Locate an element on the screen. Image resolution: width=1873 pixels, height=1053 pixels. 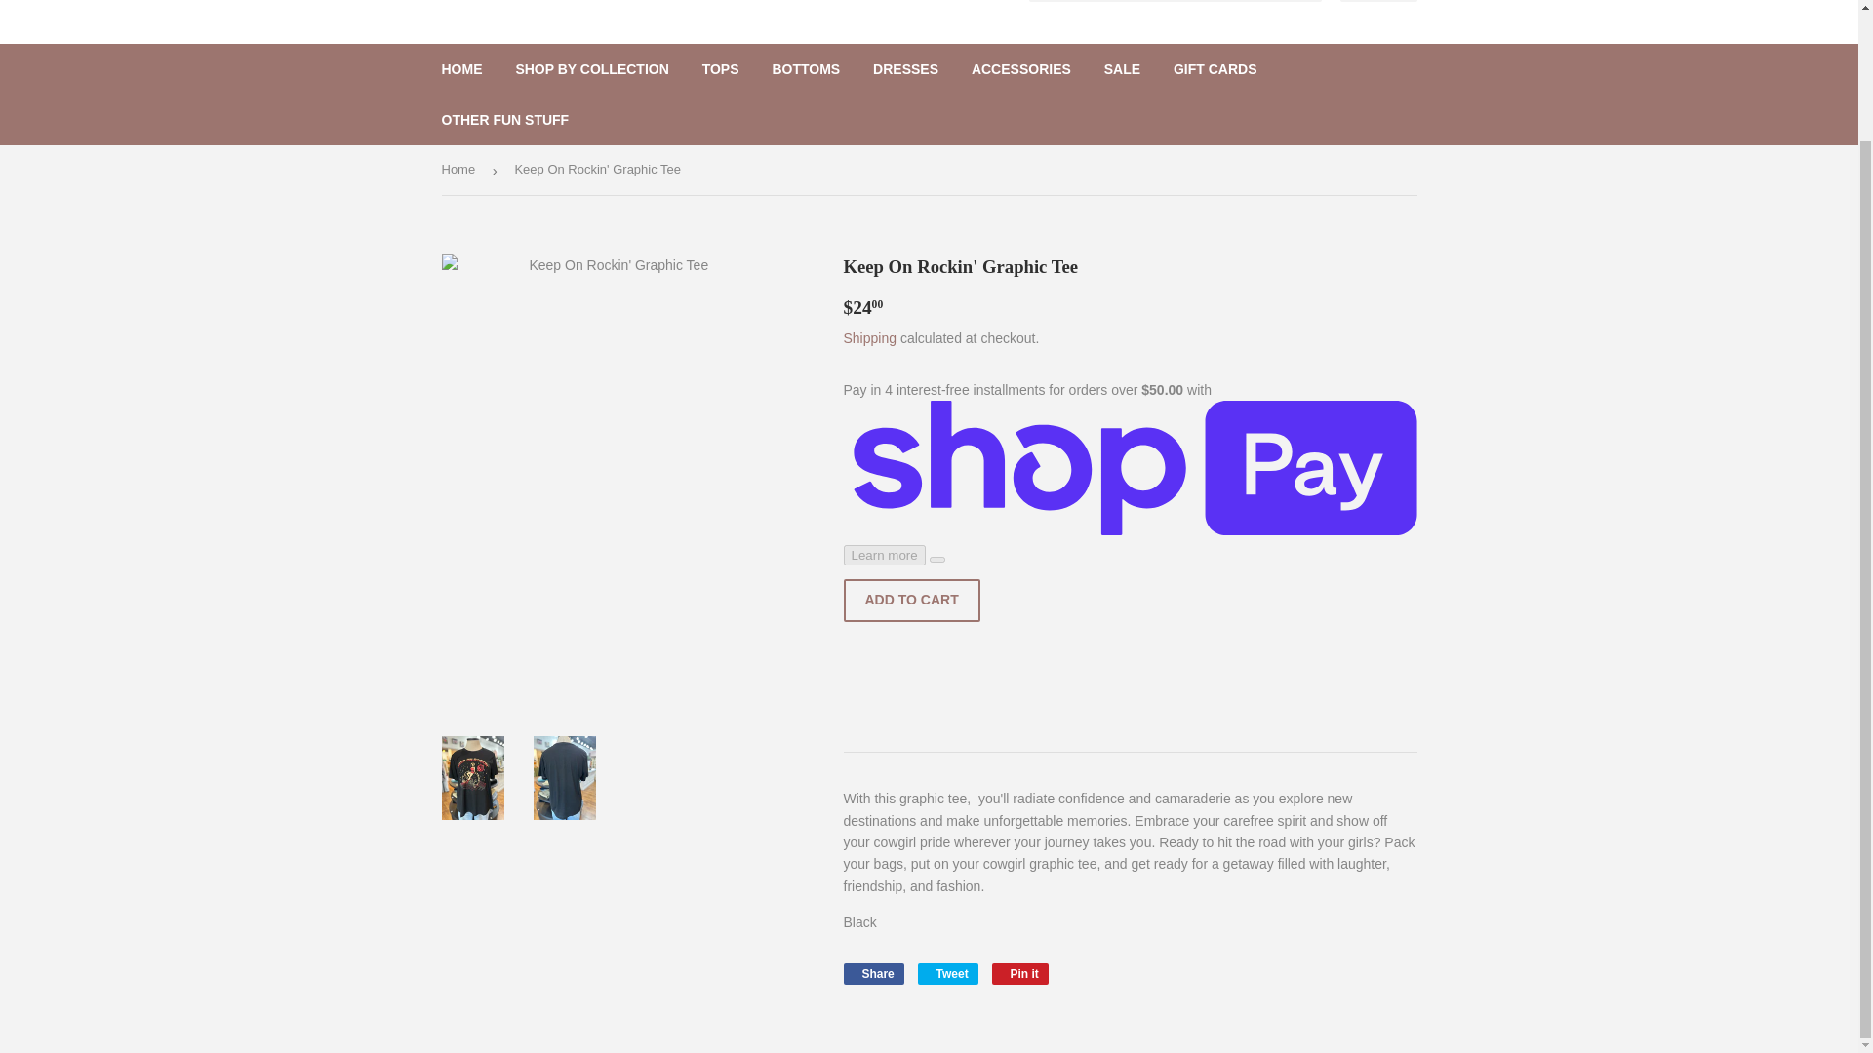
Search is located at coordinates (1299, 1).